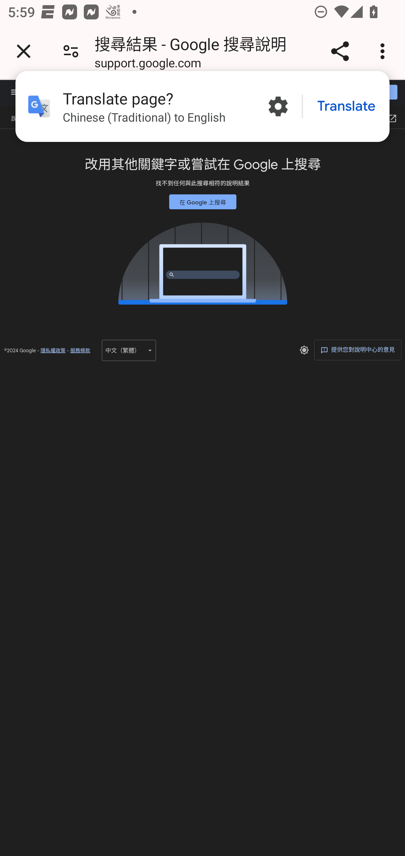 The height and width of the screenshot is (856, 405). What do you see at coordinates (340, 51) in the screenshot?
I see `Share` at bounding box center [340, 51].